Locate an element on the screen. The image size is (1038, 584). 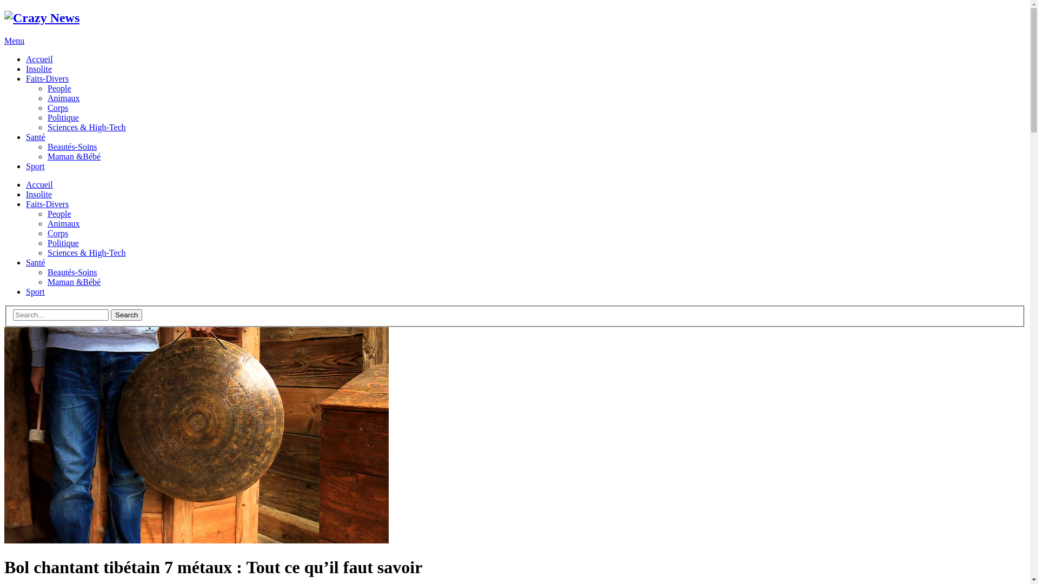
Corps is located at coordinates (58, 108).